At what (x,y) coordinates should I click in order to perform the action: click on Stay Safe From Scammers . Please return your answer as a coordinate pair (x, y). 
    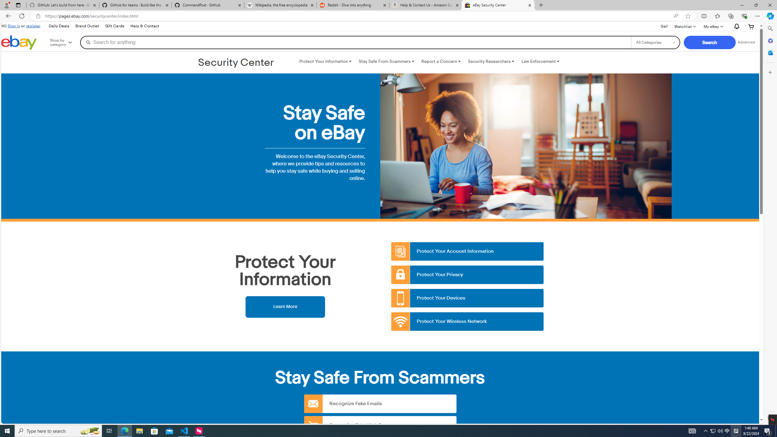
    Looking at the image, I should click on (386, 61).